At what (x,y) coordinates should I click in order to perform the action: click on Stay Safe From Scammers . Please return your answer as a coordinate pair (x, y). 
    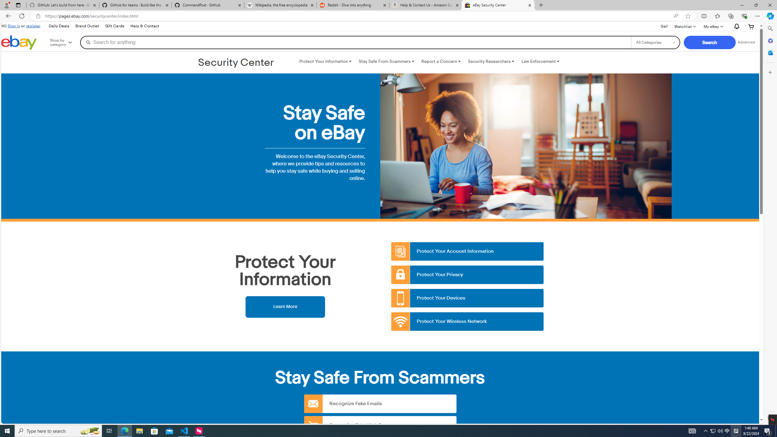
    Looking at the image, I should click on (386, 61).